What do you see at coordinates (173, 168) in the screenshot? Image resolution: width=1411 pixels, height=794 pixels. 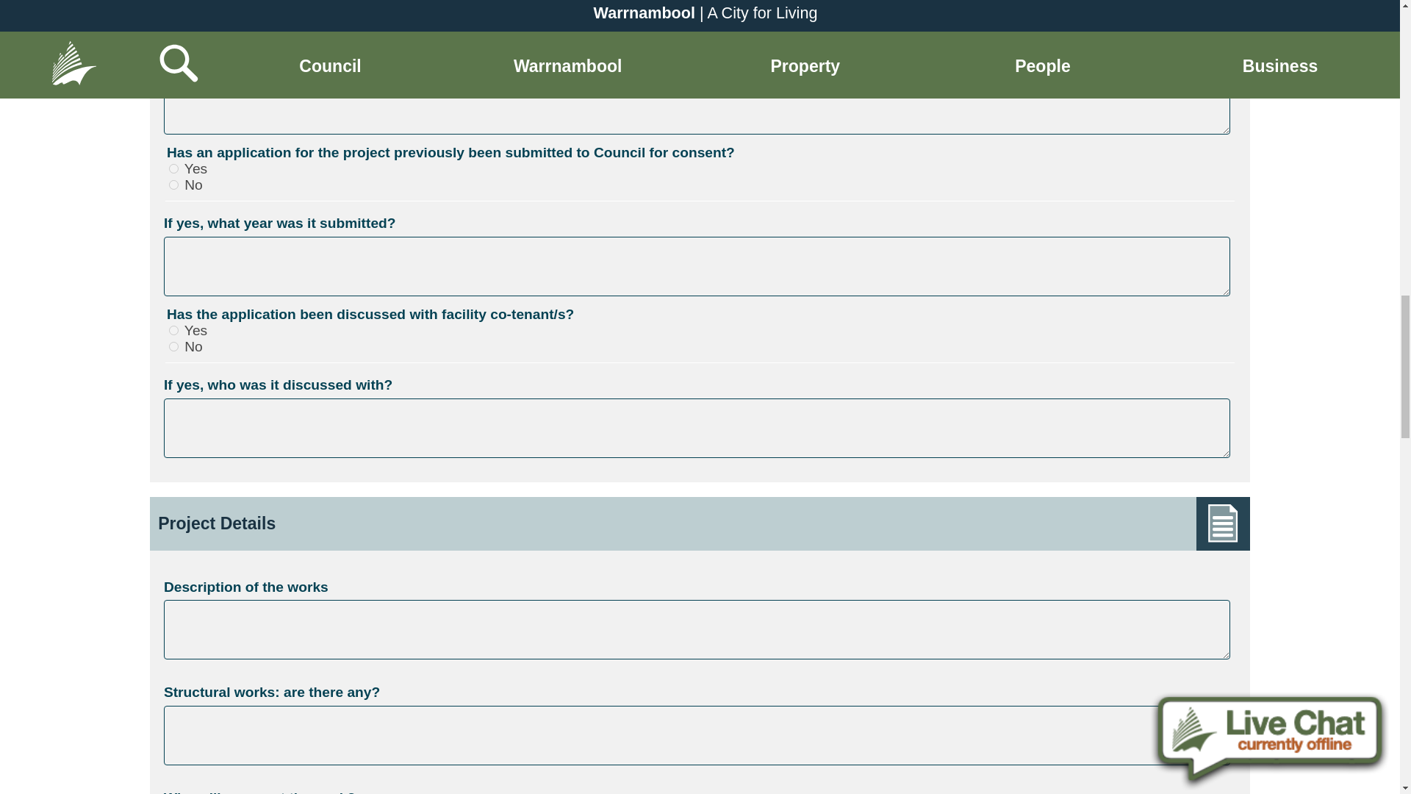 I see `Yes` at bounding box center [173, 168].